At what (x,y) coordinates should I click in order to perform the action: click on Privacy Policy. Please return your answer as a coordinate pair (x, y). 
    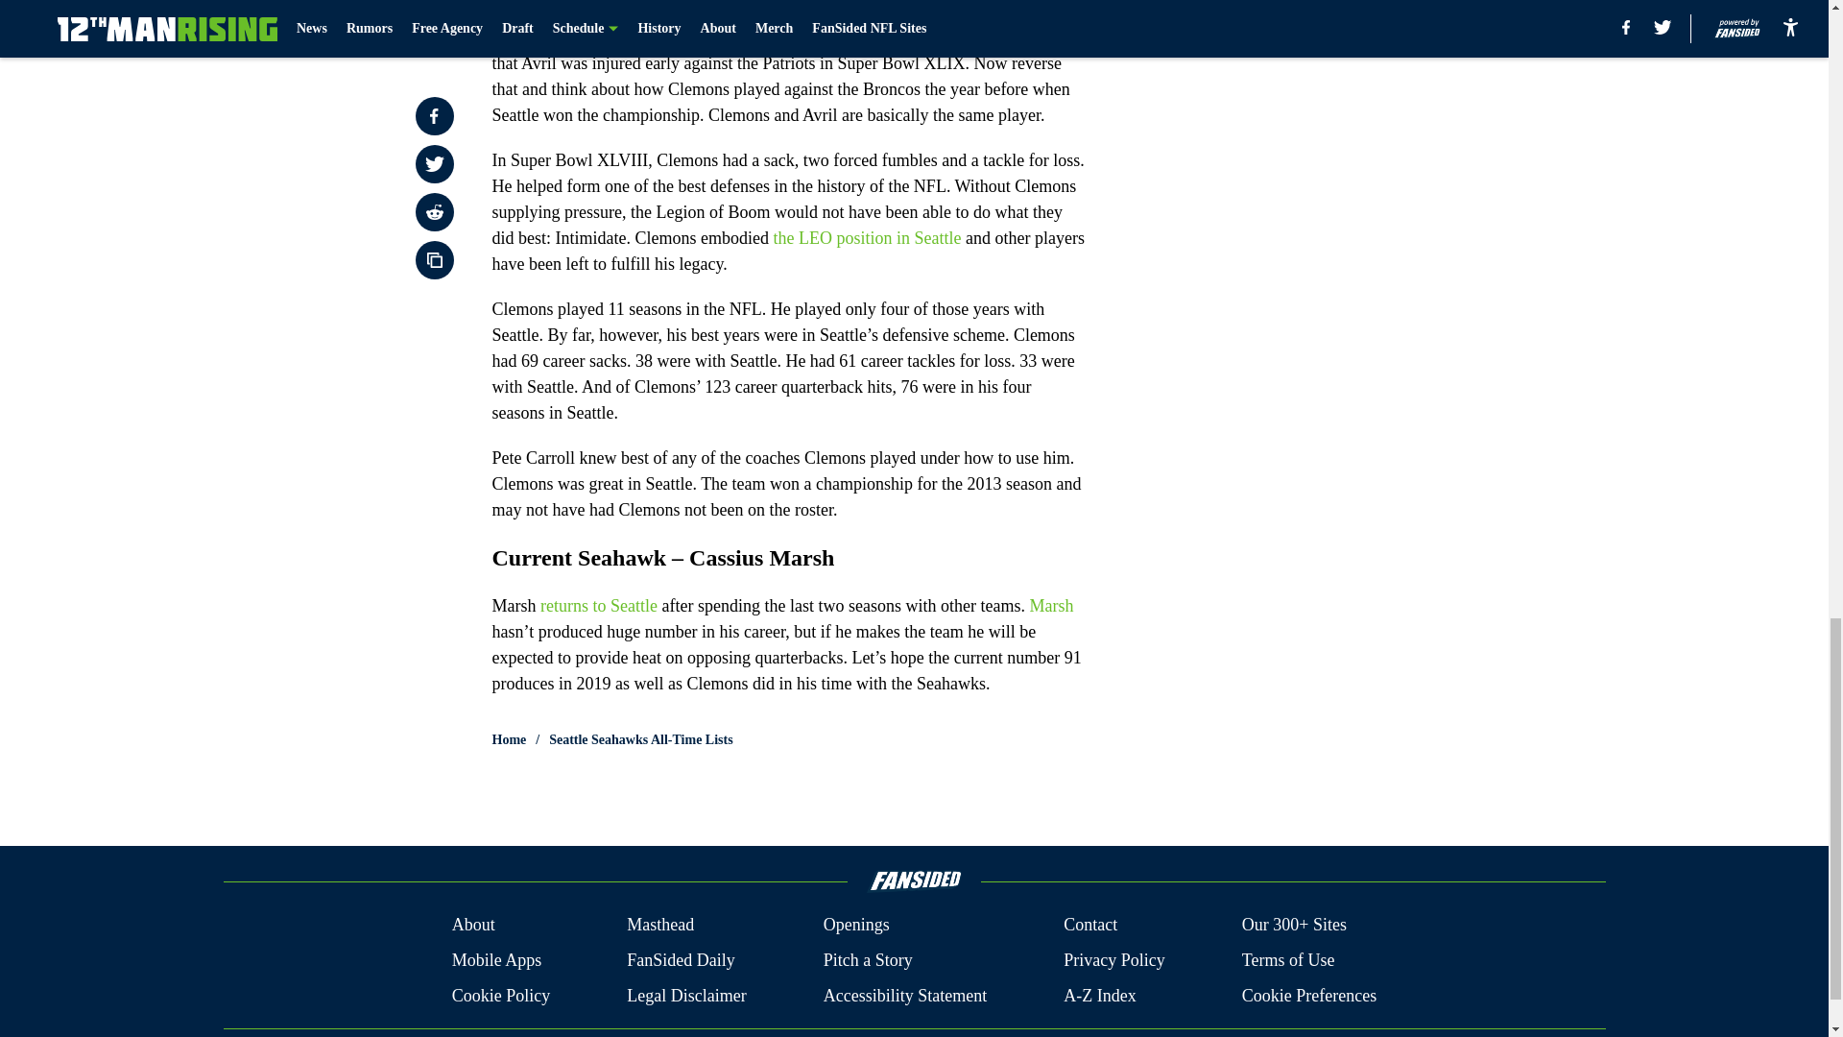
    Looking at the image, I should click on (1113, 960).